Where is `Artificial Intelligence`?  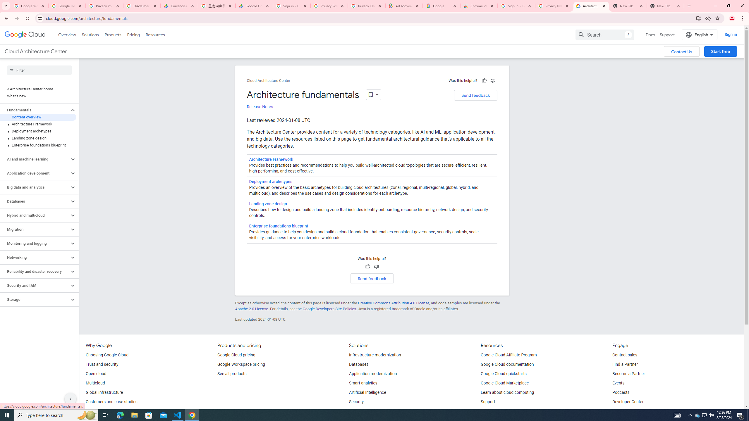
Artificial Intelligence is located at coordinates (367, 393).